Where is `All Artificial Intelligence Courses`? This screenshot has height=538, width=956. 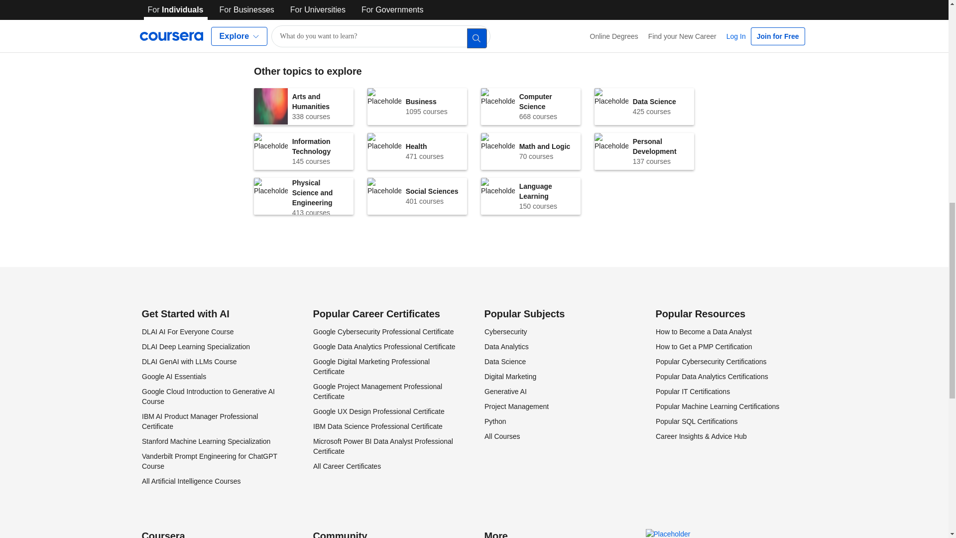 All Artificial Intelligence Courses is located at coordinates (190, 481).